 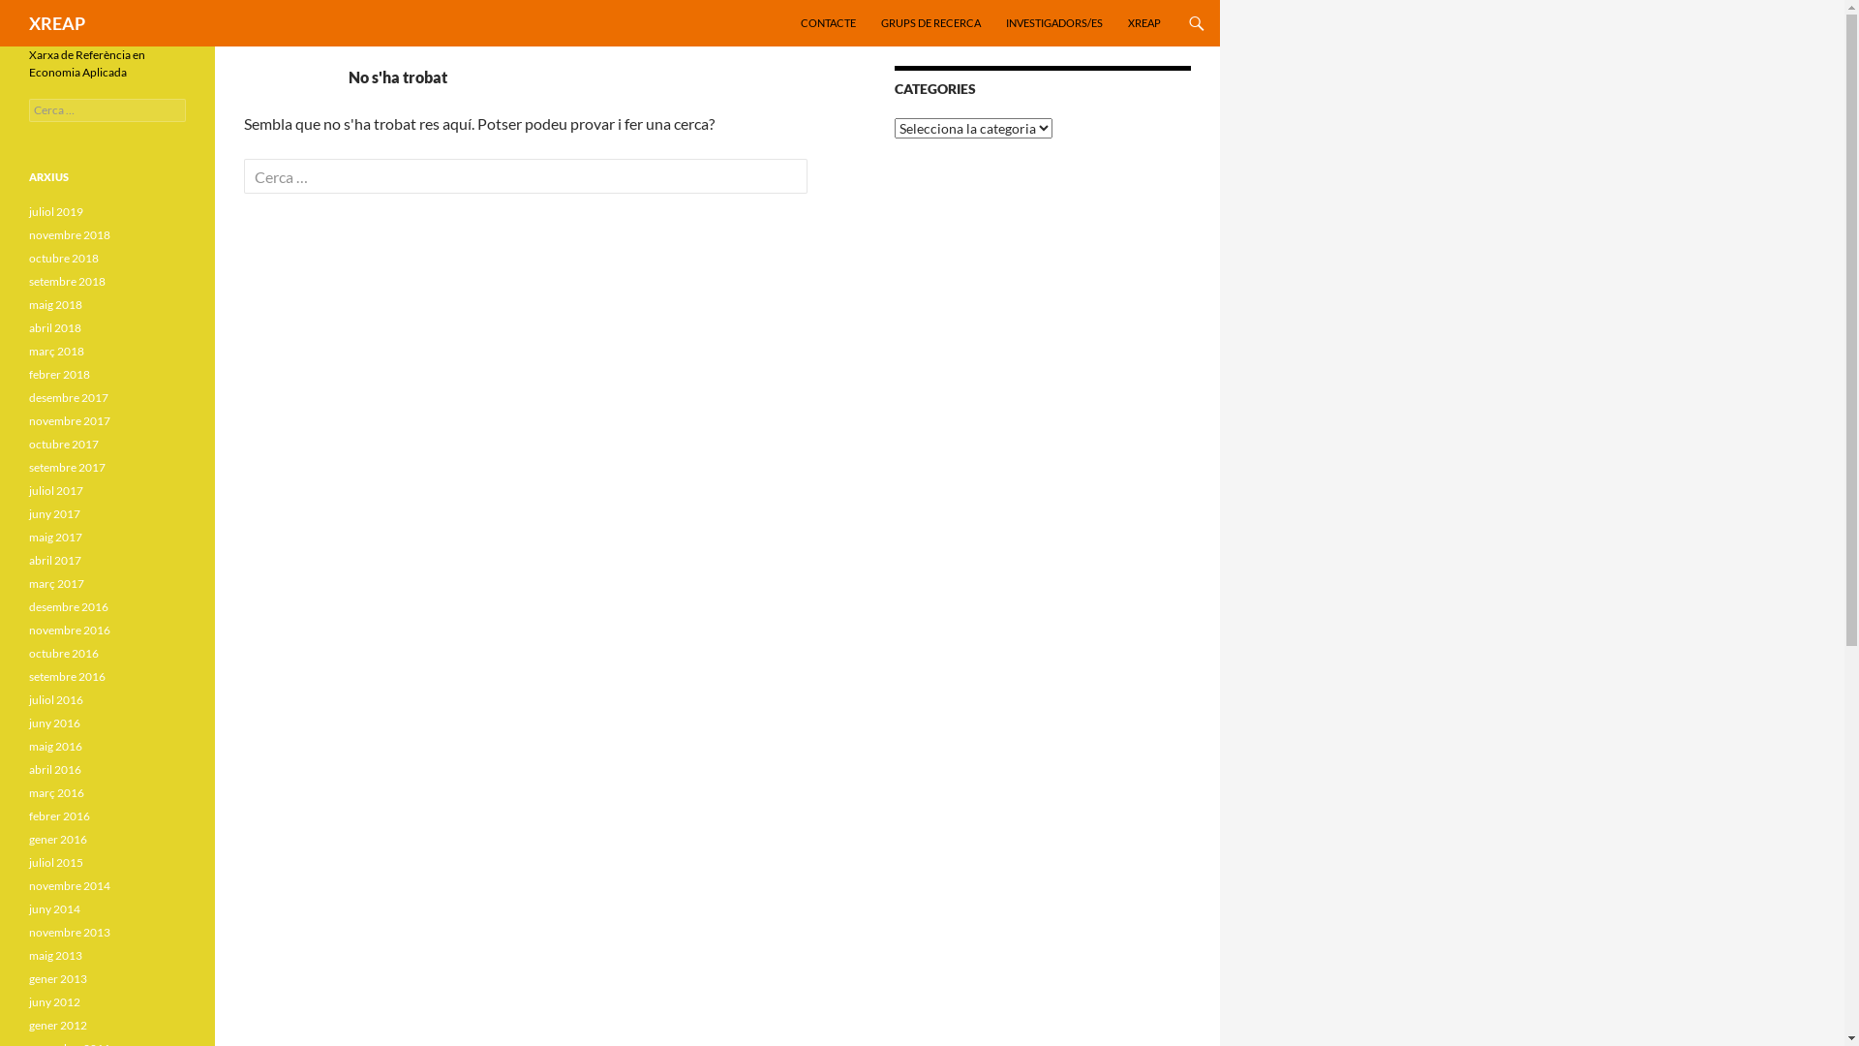 I want to click on maig 2016, so click(x=56, y=746).